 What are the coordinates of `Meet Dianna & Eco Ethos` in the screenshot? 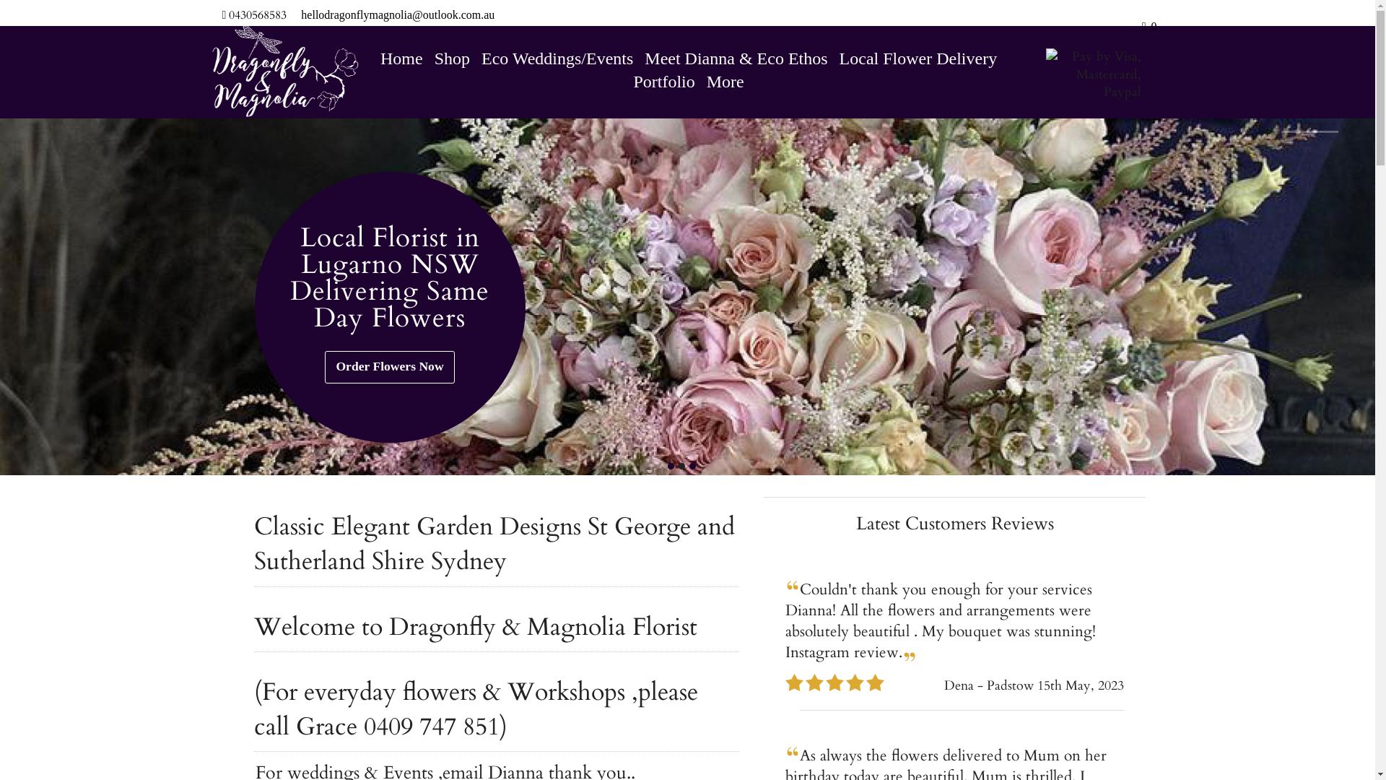 It's located at (736, 58).